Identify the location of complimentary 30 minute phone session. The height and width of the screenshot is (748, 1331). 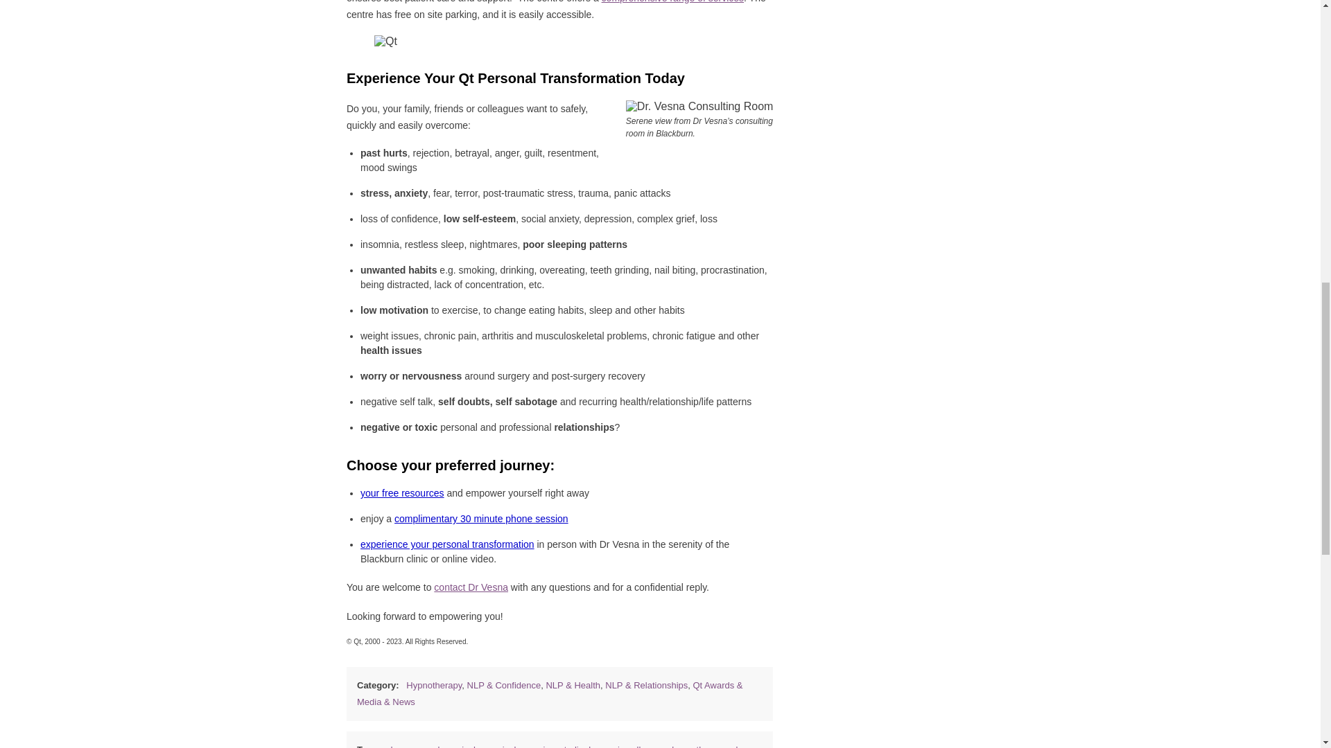
(481, 518).